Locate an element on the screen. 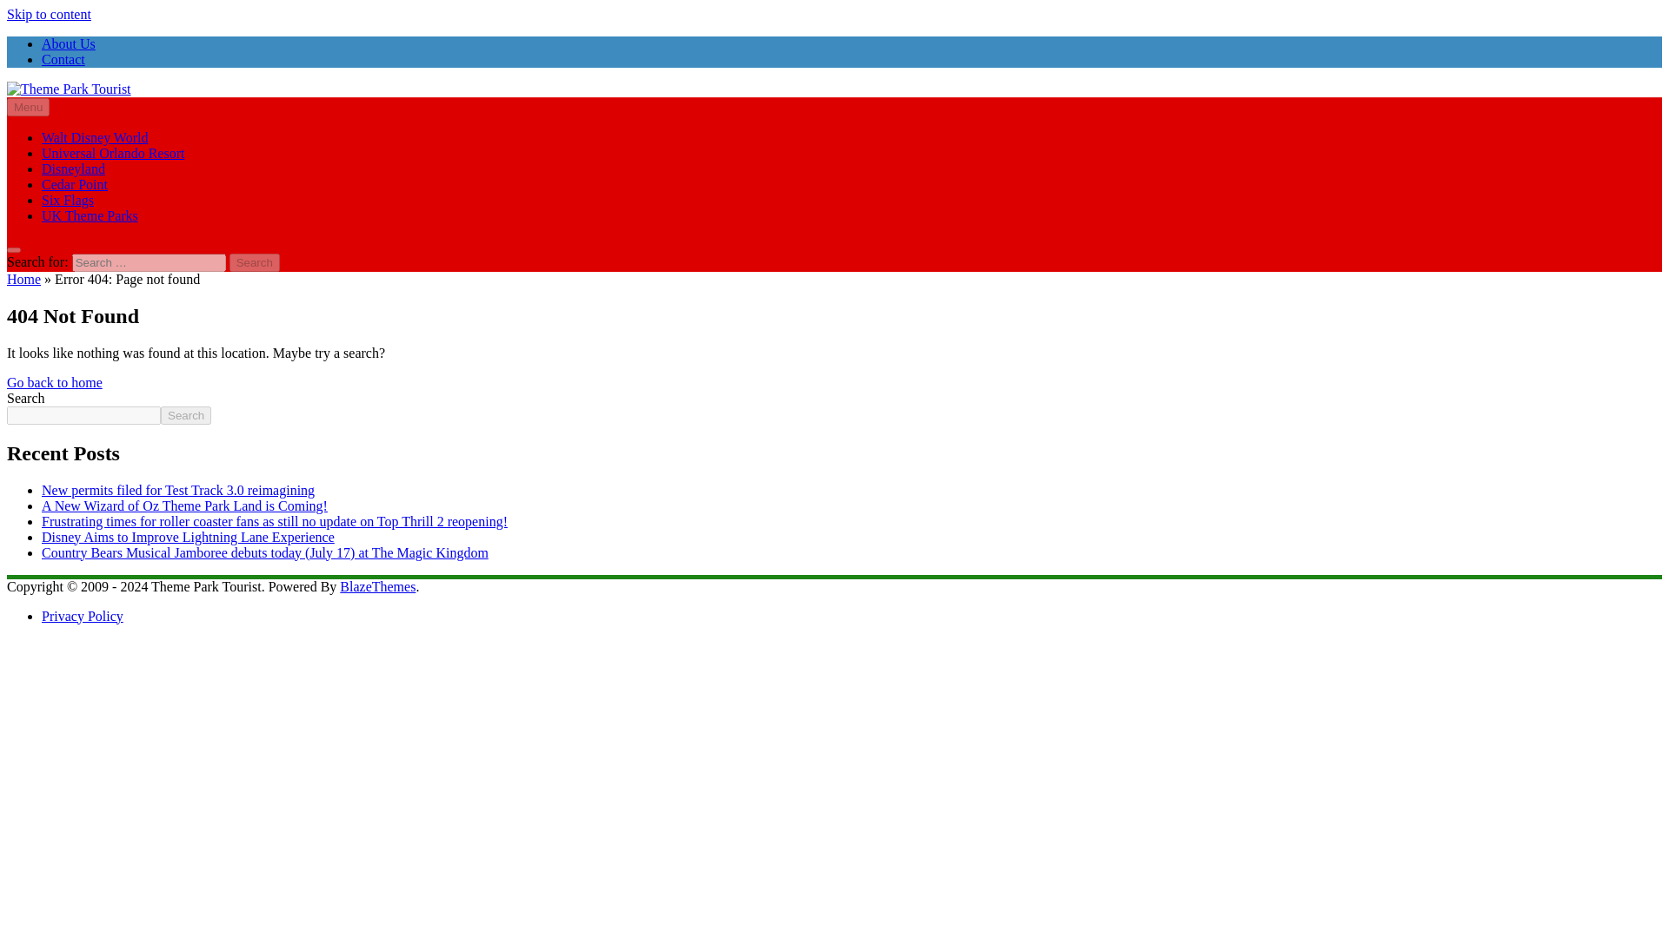 This screenshot has height=938, width=1669. Skip to content is located at coordinates (49, 14).